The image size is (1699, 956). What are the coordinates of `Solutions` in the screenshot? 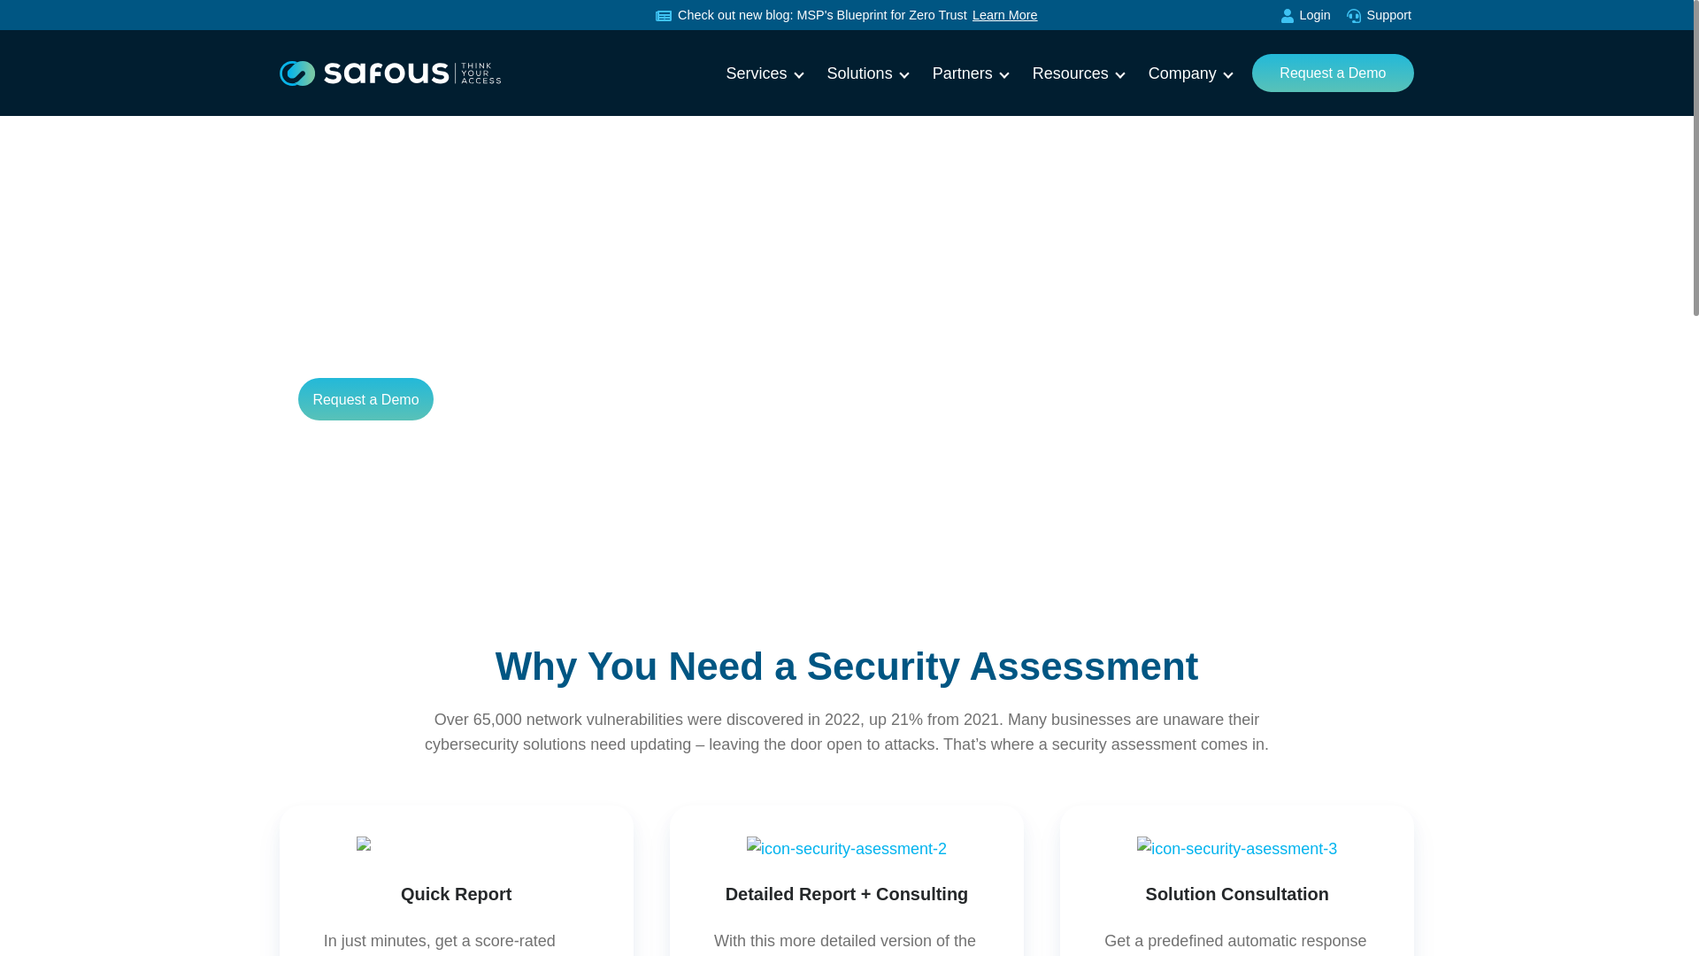 It's located at (860, 73).